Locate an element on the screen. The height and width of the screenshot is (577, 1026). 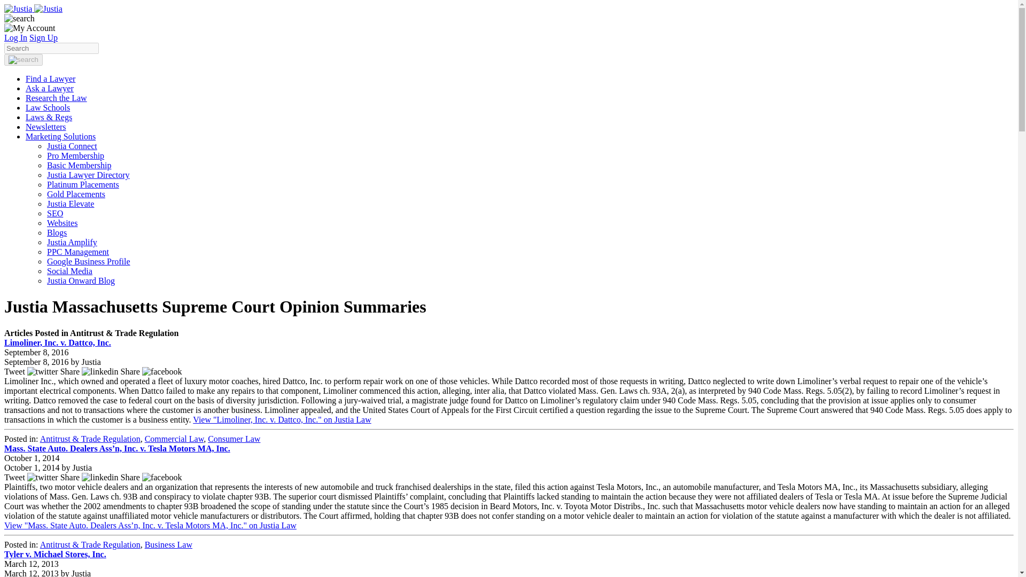
Pro Membership is located at coordinates (76, 155).